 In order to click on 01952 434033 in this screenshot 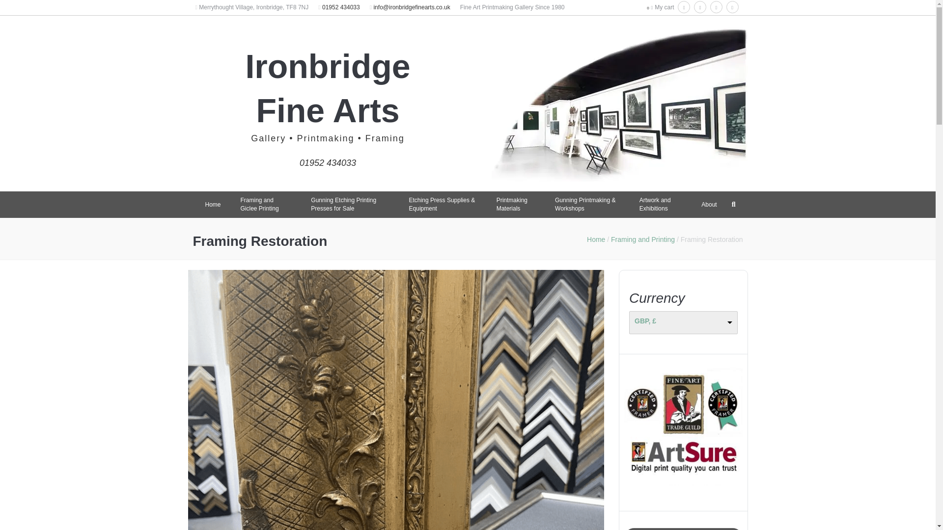, I will do `click(341, 7)`.